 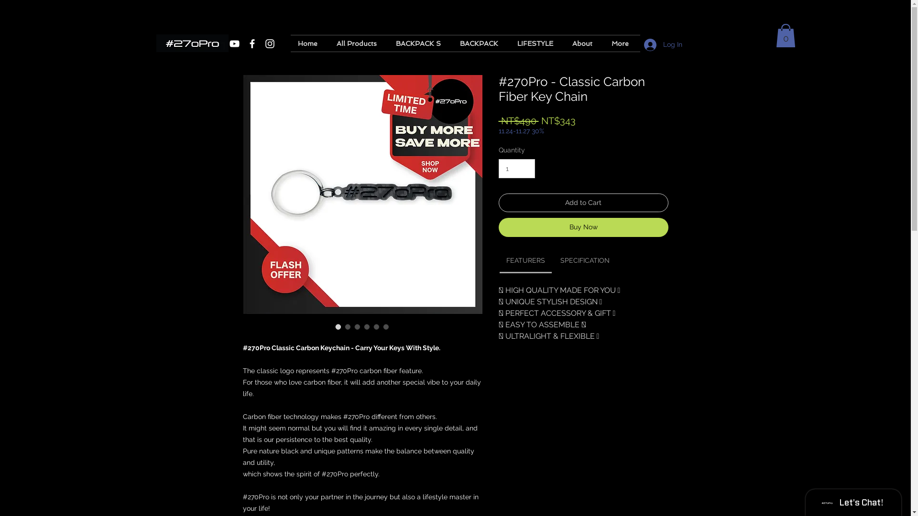 I want to click on 0, so click(x=785, y=35).